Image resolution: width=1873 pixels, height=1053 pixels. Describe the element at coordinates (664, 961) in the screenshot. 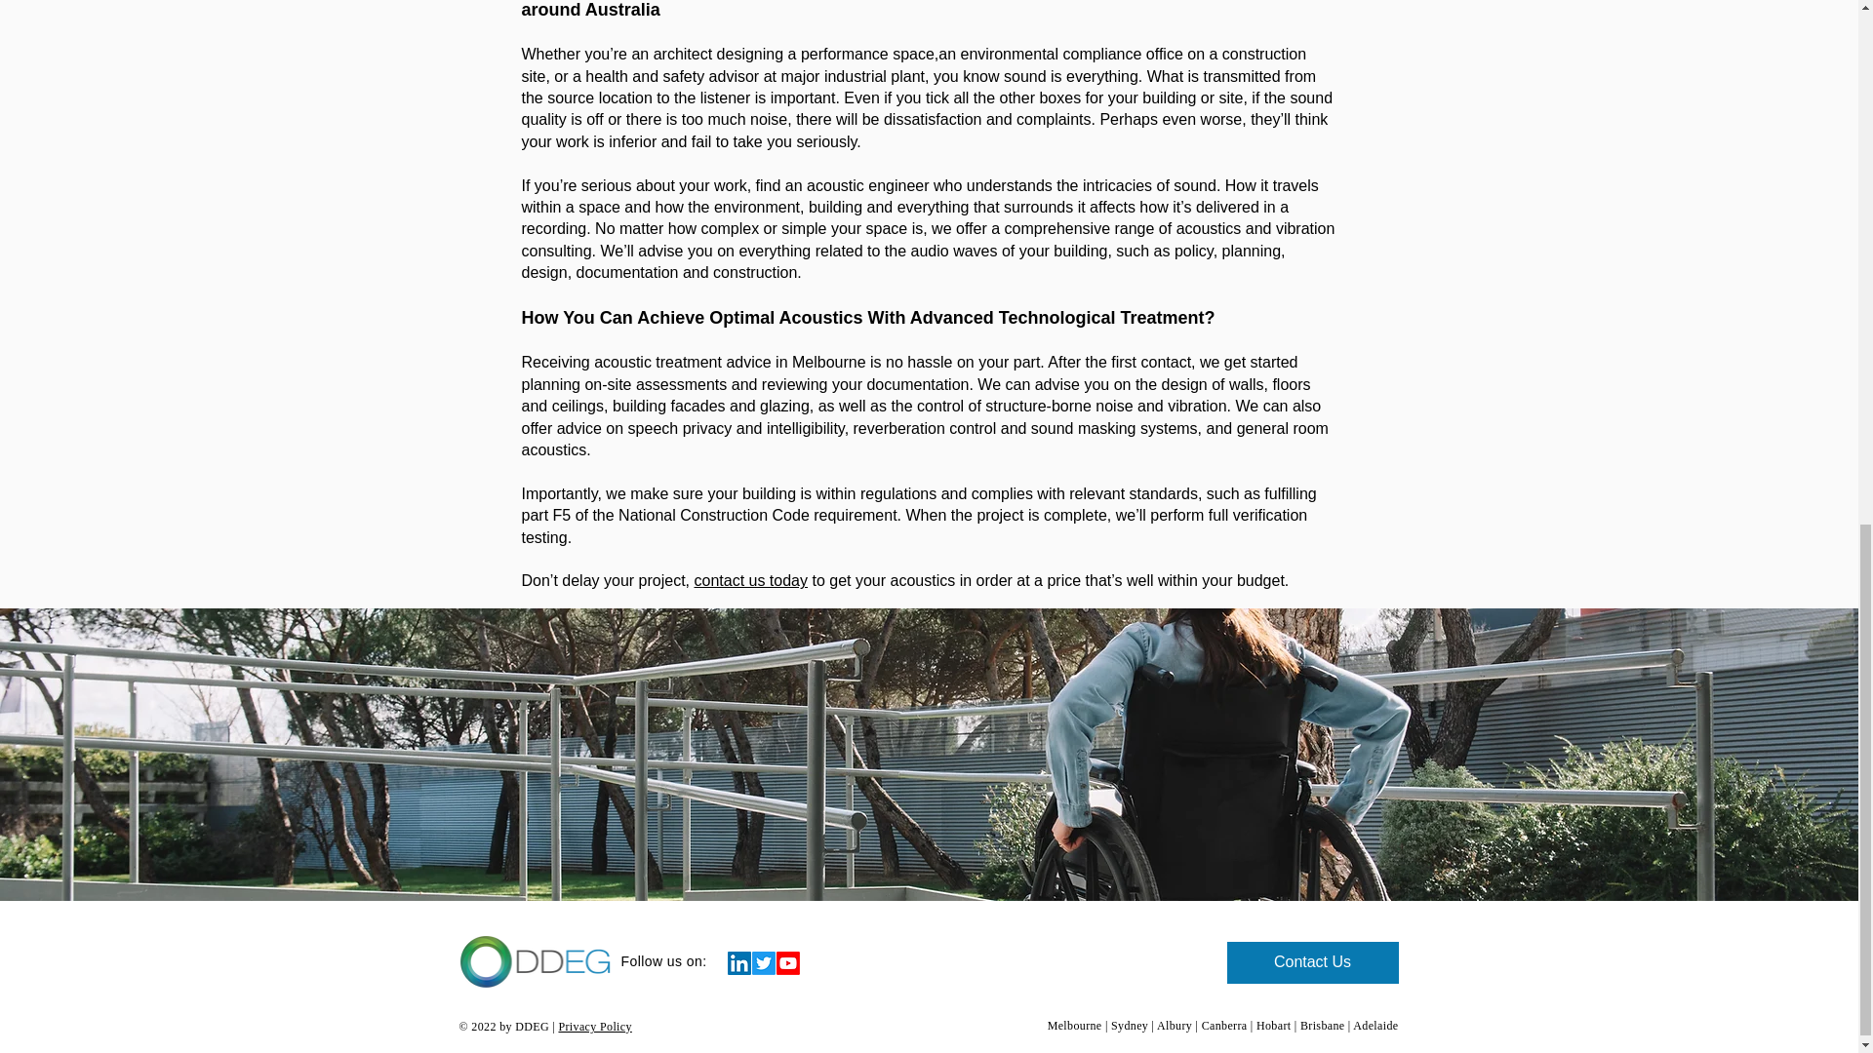

I see `Follow us on: ` at that location.